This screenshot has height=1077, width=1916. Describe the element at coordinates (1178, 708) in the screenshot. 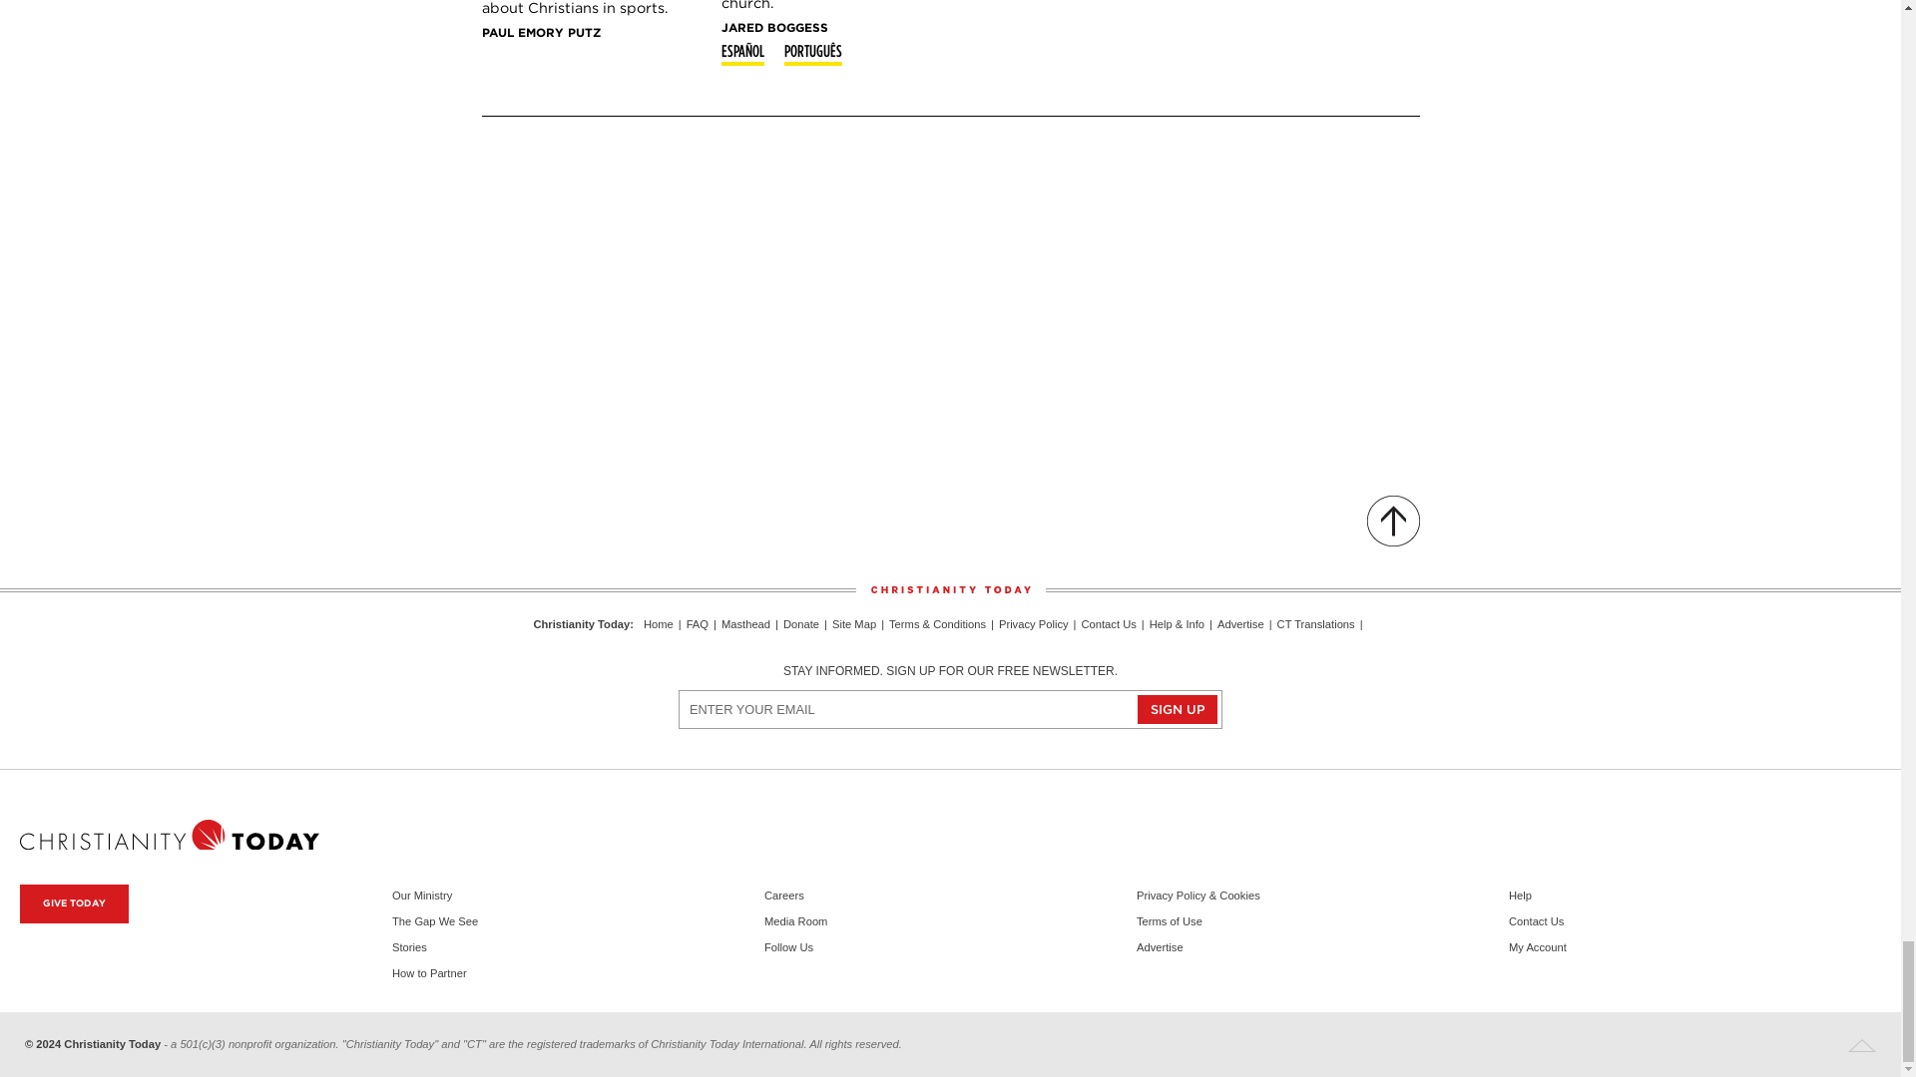

I see `Sign Up` at that location.